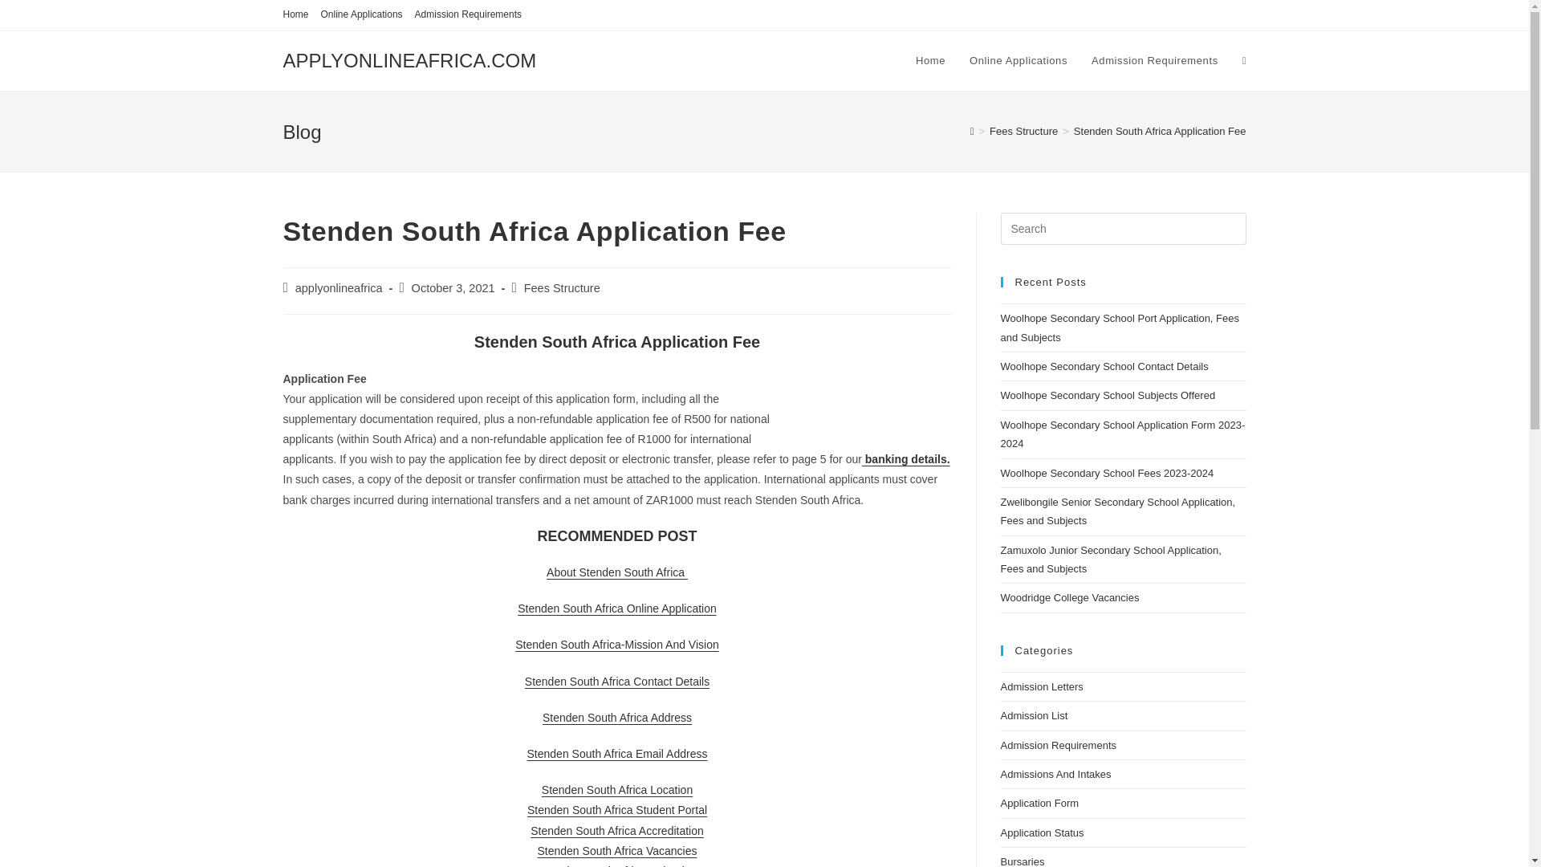 This screenshot has width=1541, height=867. What do you see at coordinates (616, 831) in the screenshot?
I see `Stenden South Africa Accreditation` at bounding box center [616, 831].